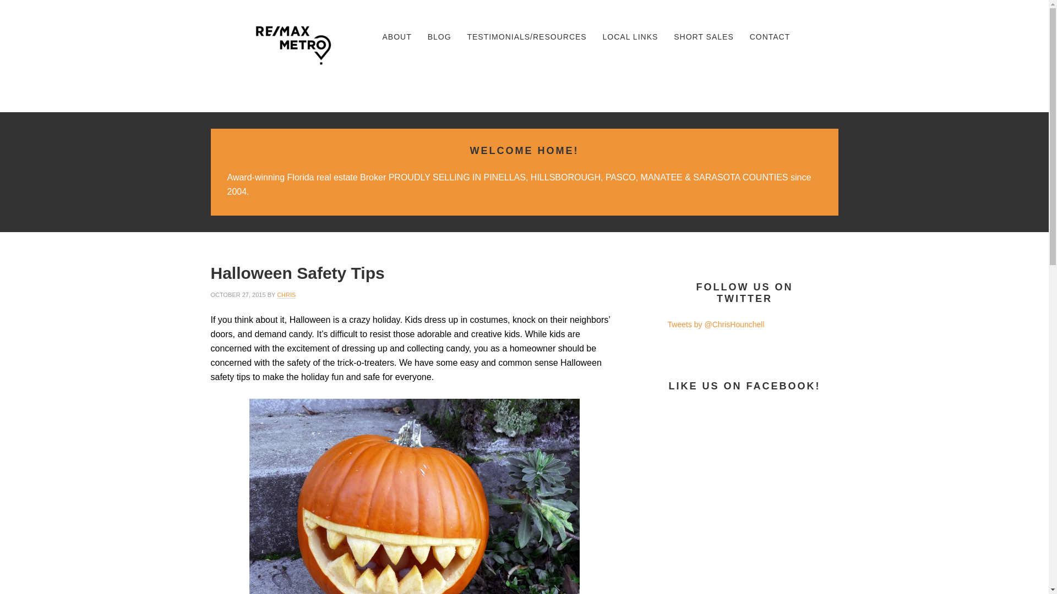  Describe the element at coordinates (704, 37) in the screenshot. I see `SHORT SALES` at that location.